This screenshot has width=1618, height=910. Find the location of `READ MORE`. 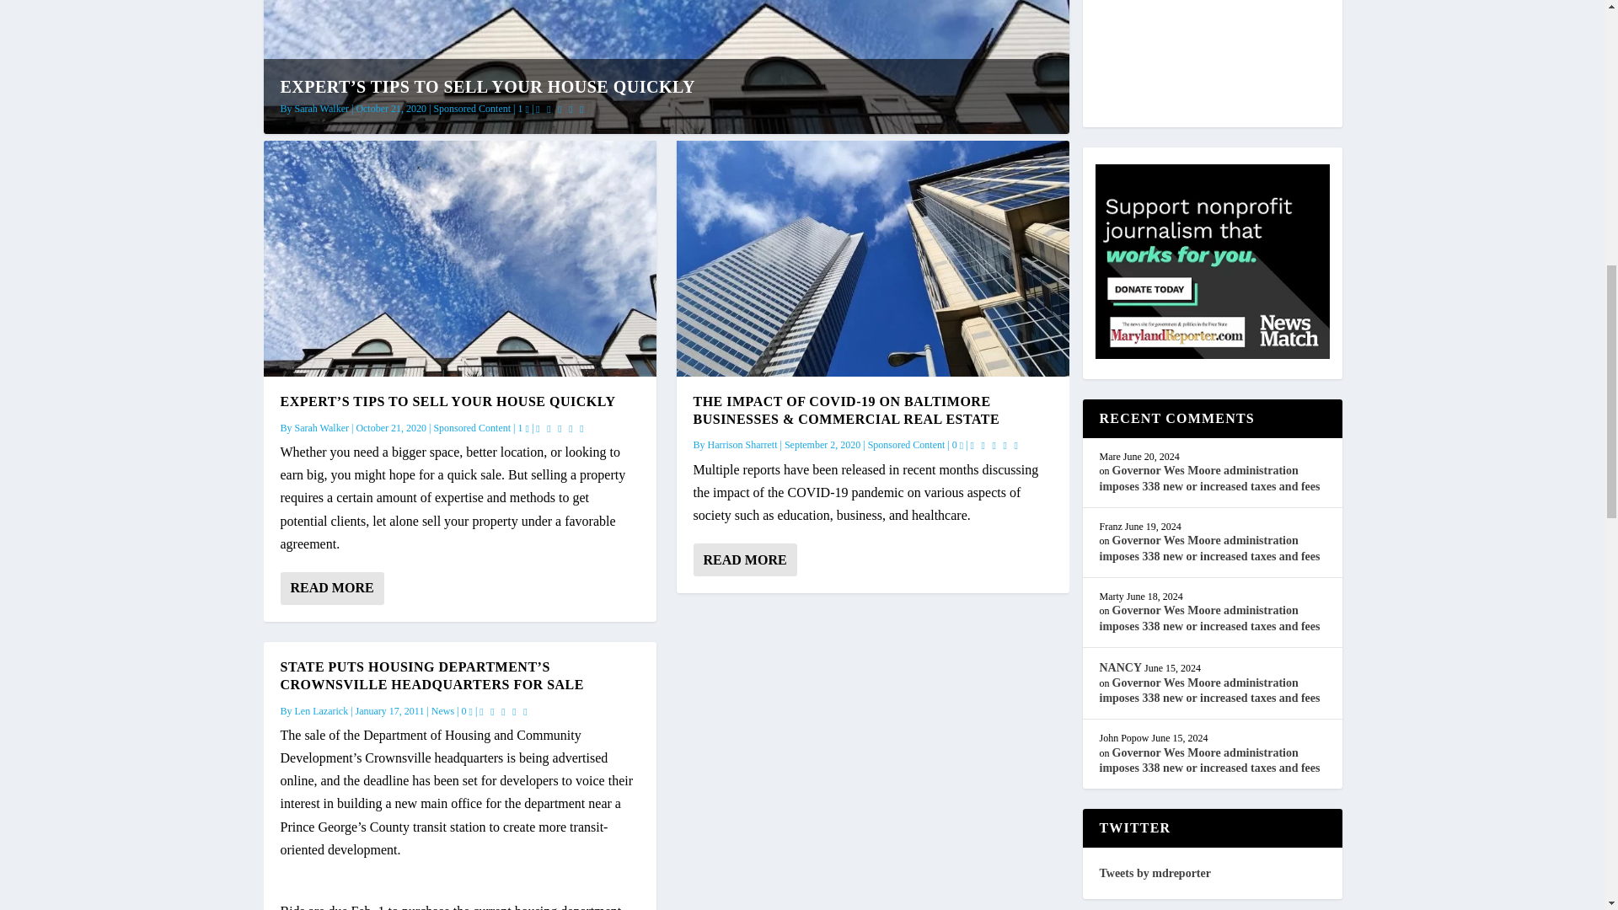

READ MORE is located at coordinates (332, 588).